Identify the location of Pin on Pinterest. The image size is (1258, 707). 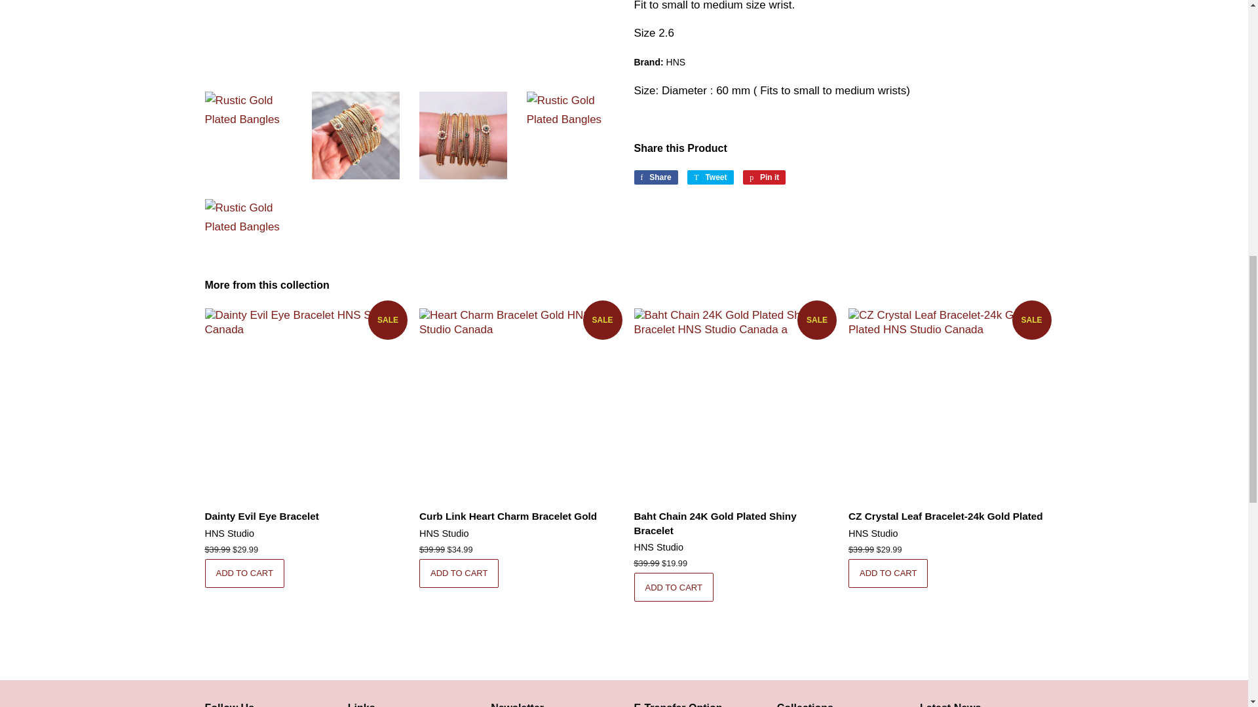
(764, 177).